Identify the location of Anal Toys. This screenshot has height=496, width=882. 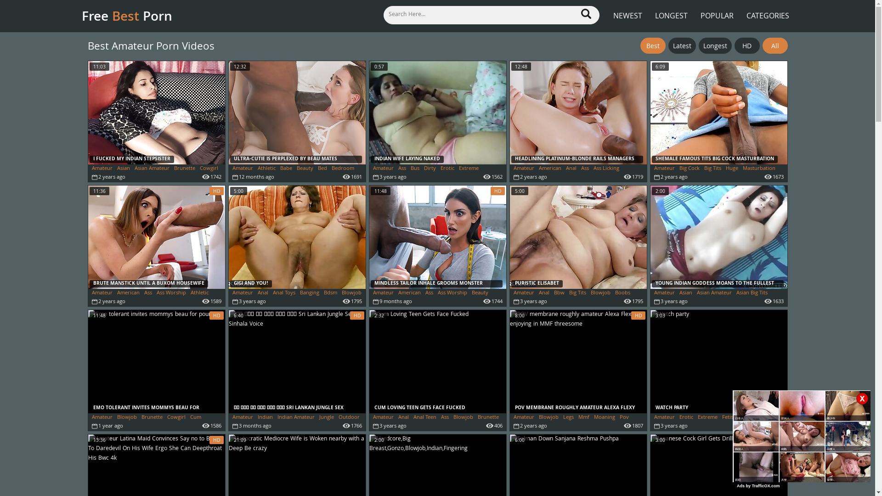
(284, 293).